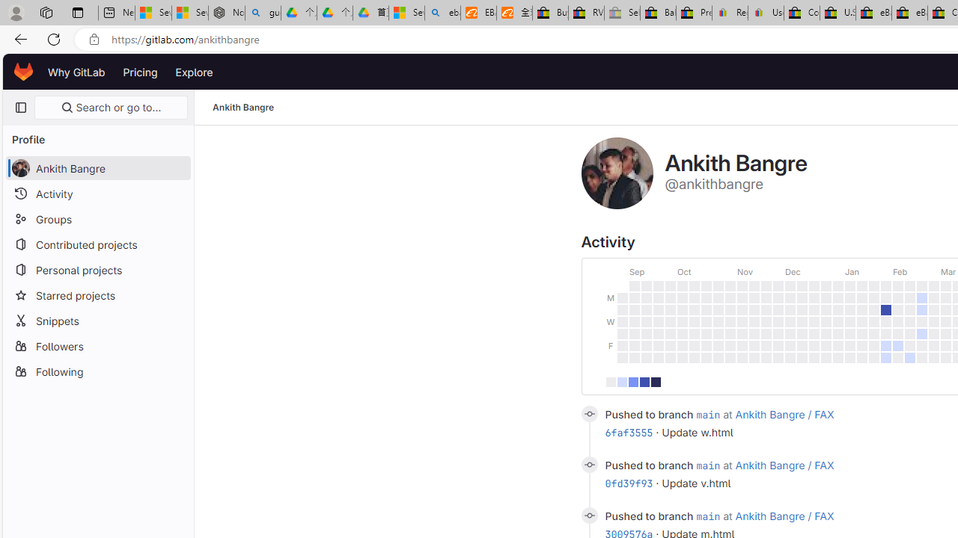  Describe the element at coordinates (244, 108) in the screenshot. I see `Ankith Bangre` at that location.